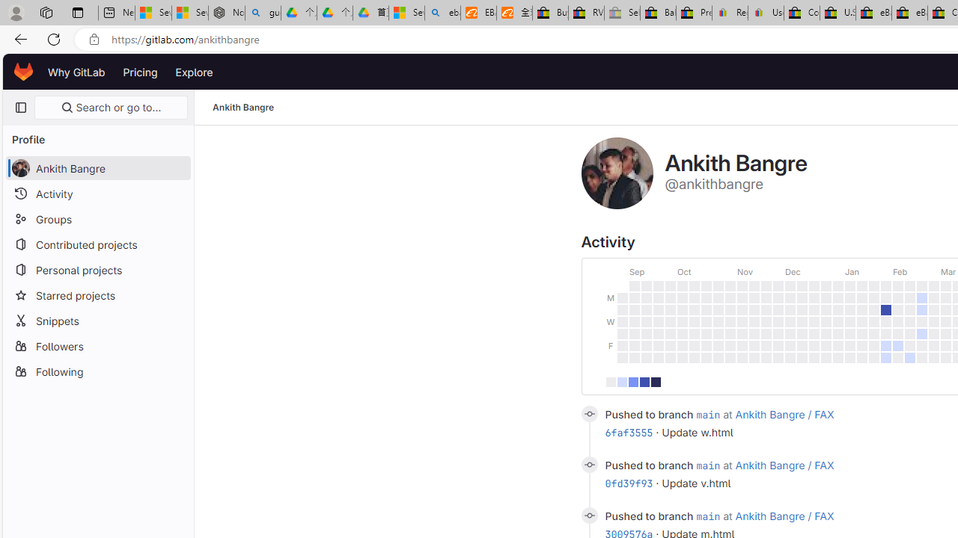  Describe the element at coordinates (244, 108) in the screenshot. I see `Ankith Bangre` at that location.